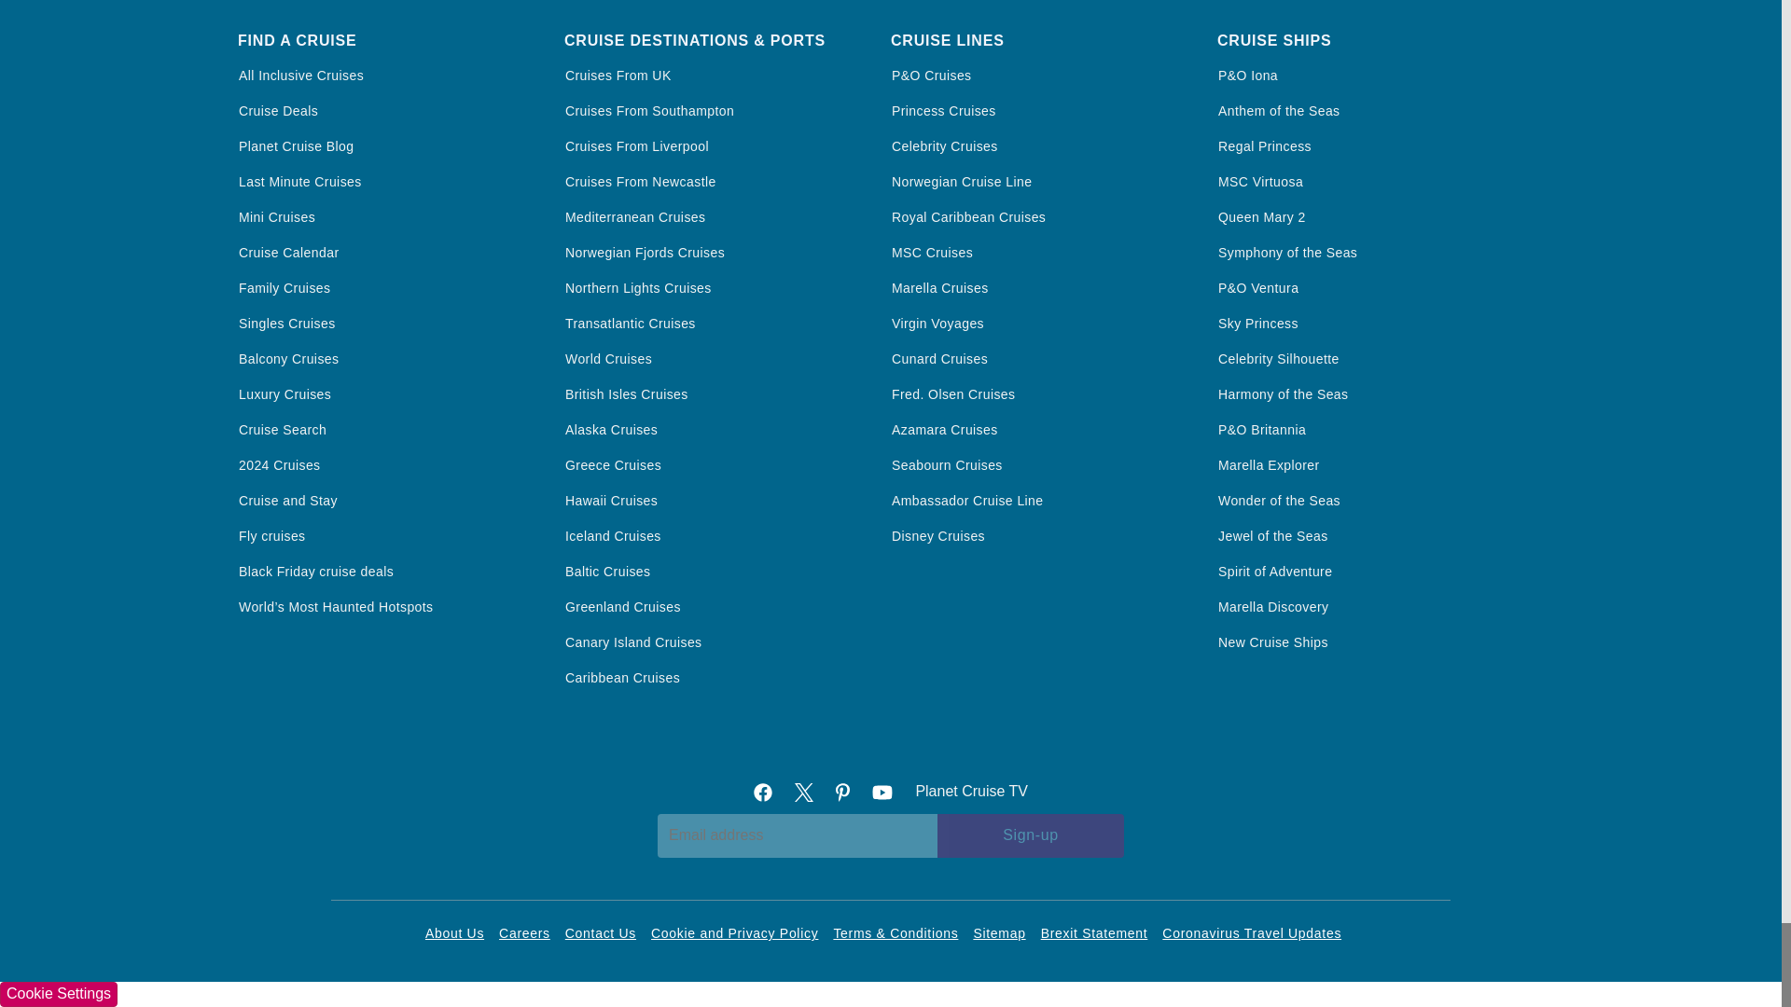  Describe the element at coordinates (1030, 835) in the screenshot. I see `Sign-up` at that location.